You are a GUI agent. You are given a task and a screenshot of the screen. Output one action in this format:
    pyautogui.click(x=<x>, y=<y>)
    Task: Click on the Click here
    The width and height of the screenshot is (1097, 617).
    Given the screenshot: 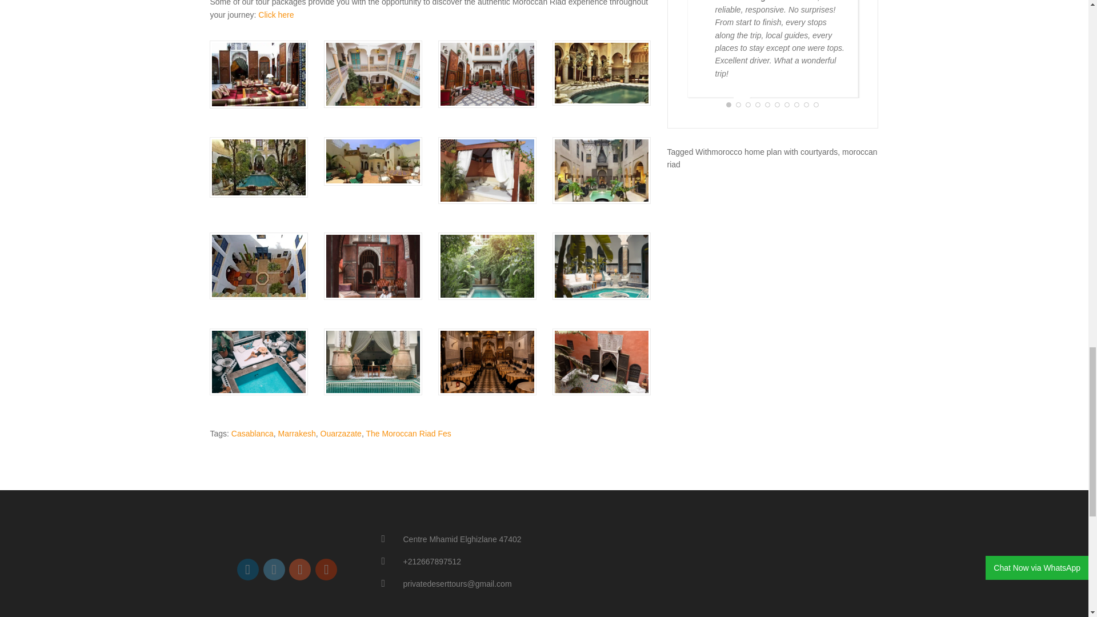 What is the action you would take?
    pyautogui.click(x=275, y=15)
    